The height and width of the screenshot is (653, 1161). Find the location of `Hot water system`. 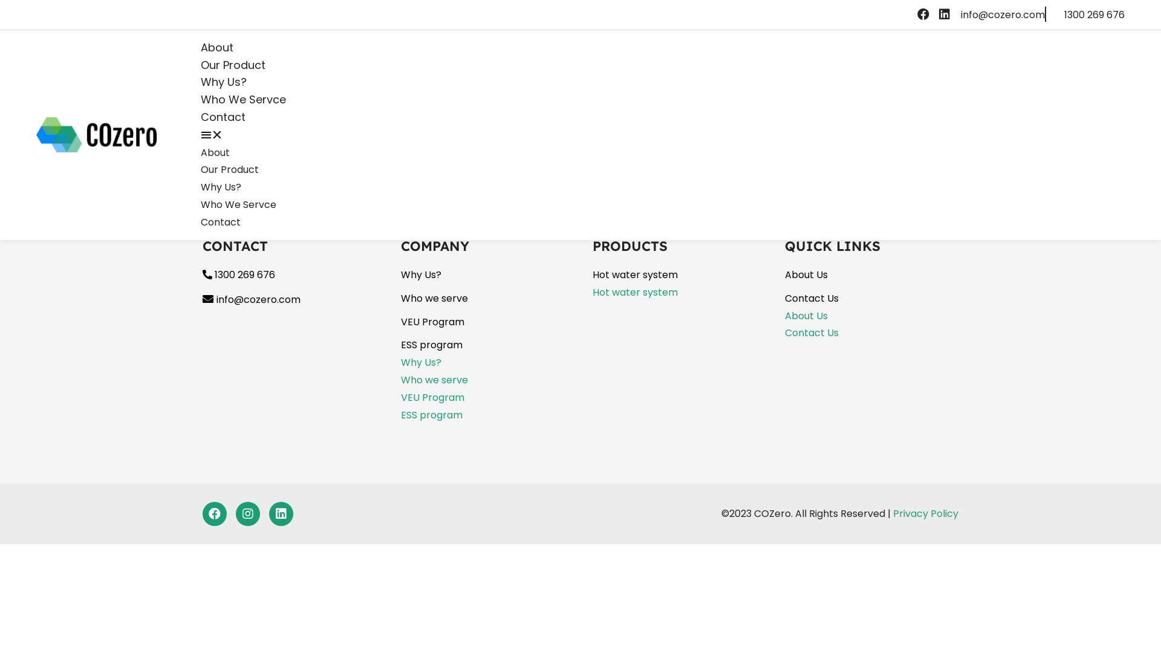

Hot water system is located at coordinates (635, 275).